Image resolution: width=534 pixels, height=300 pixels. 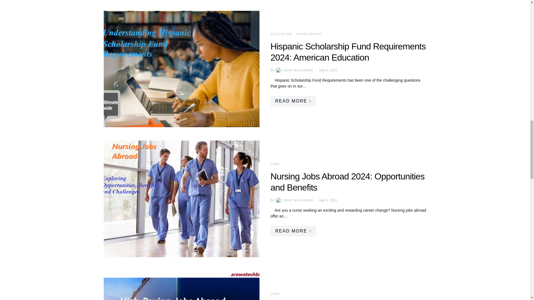 I want to click on View all posts by Umar Maigamba, so click(x=294, y=200).